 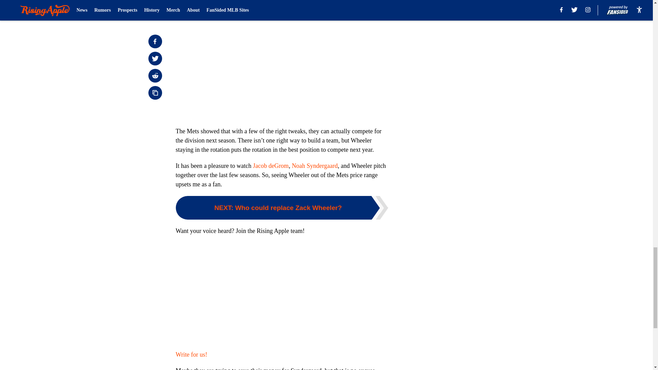 What do you see at coordinates (314, 166) in the screenshot?
I see `Noah Syndergaard` at bounding box center [314, 166].